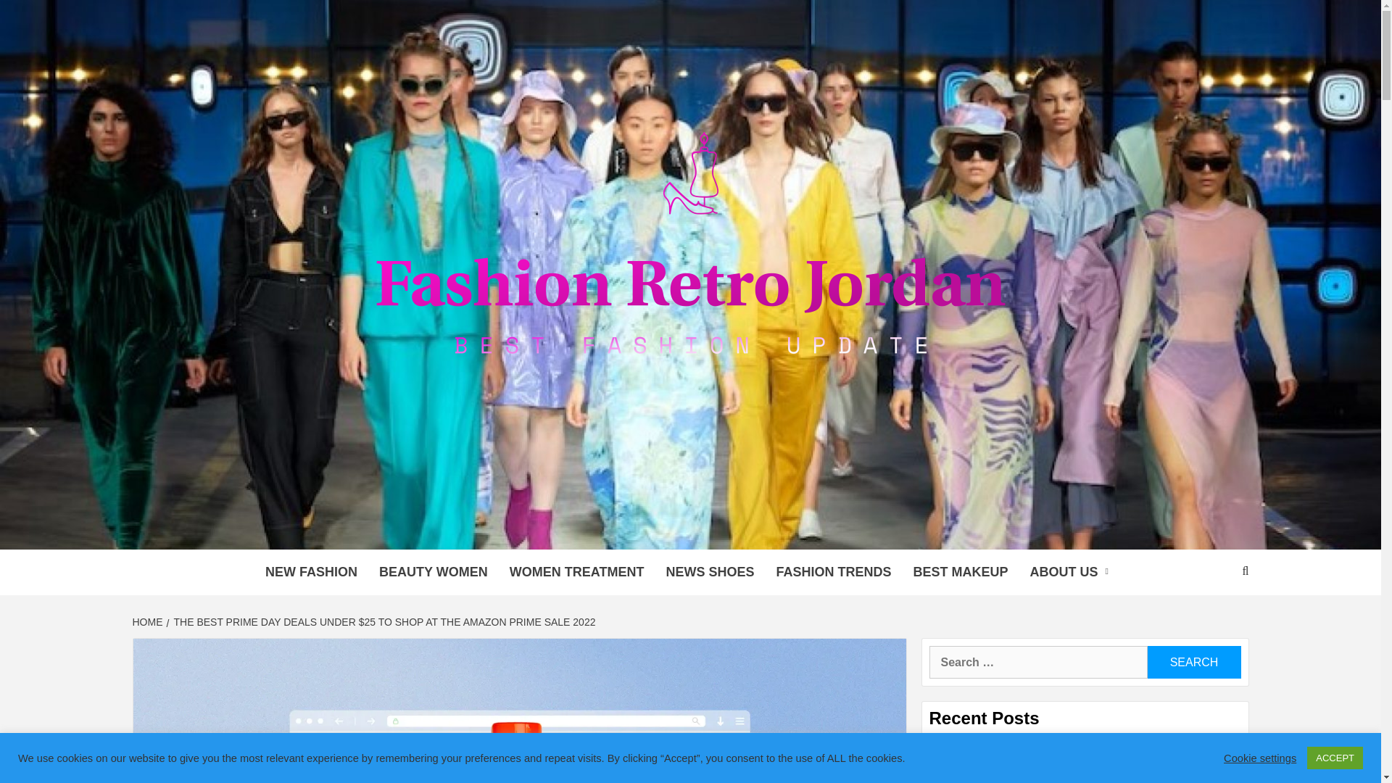 This screenshot has height=783, width=1392. Describe the element at coordinates (709, 572) in the screenshot. I see `NEWS SHOES` at that location.